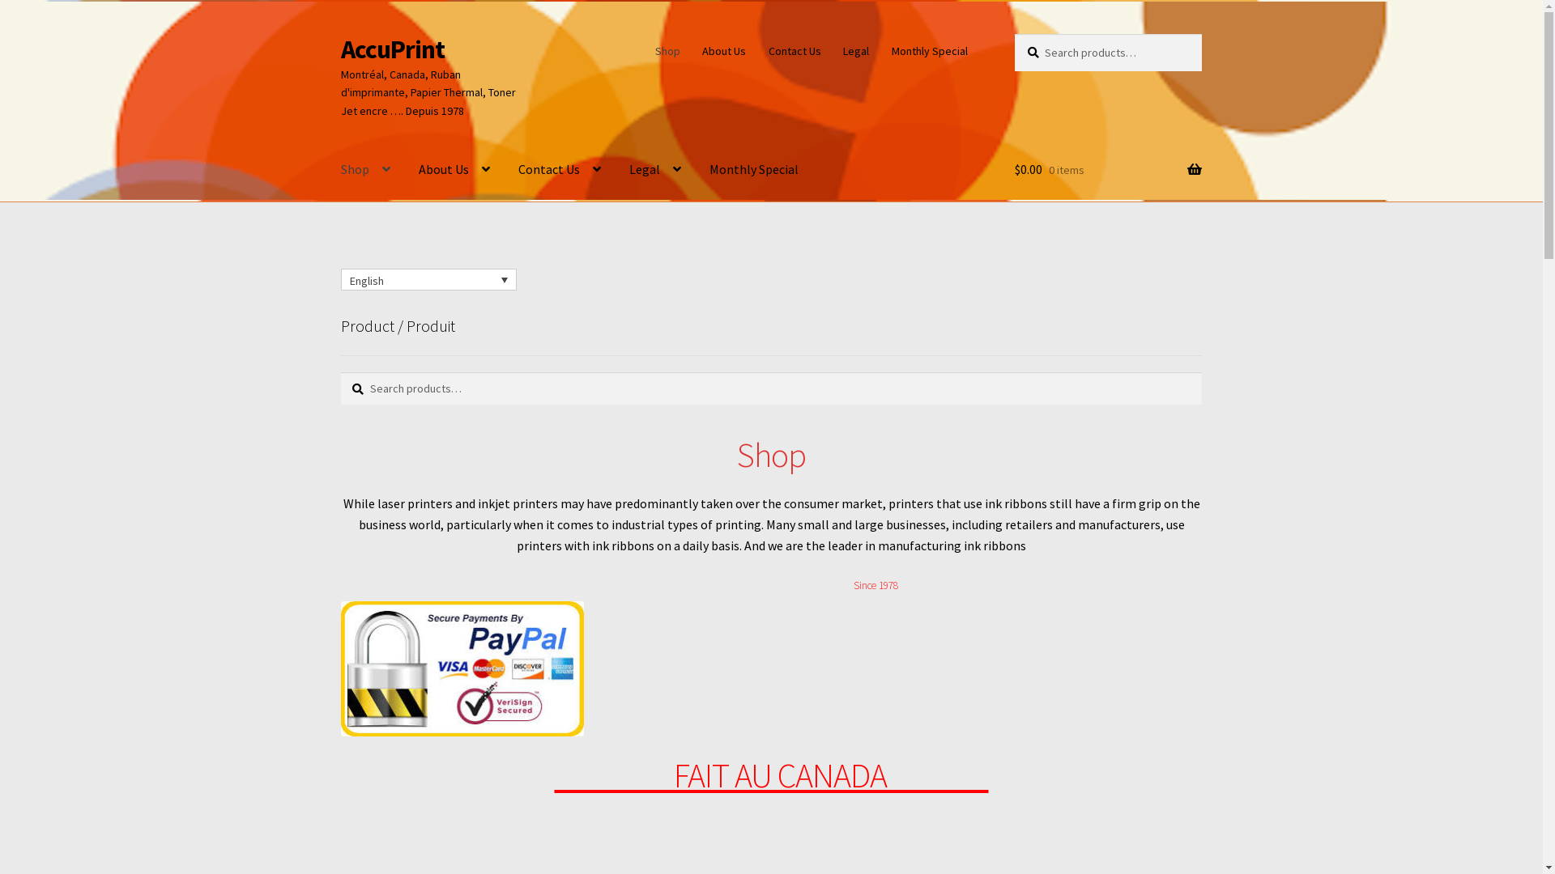 This screenshot has width=1555, height=874. I want to click on Monthly Special, so click(754, 170).